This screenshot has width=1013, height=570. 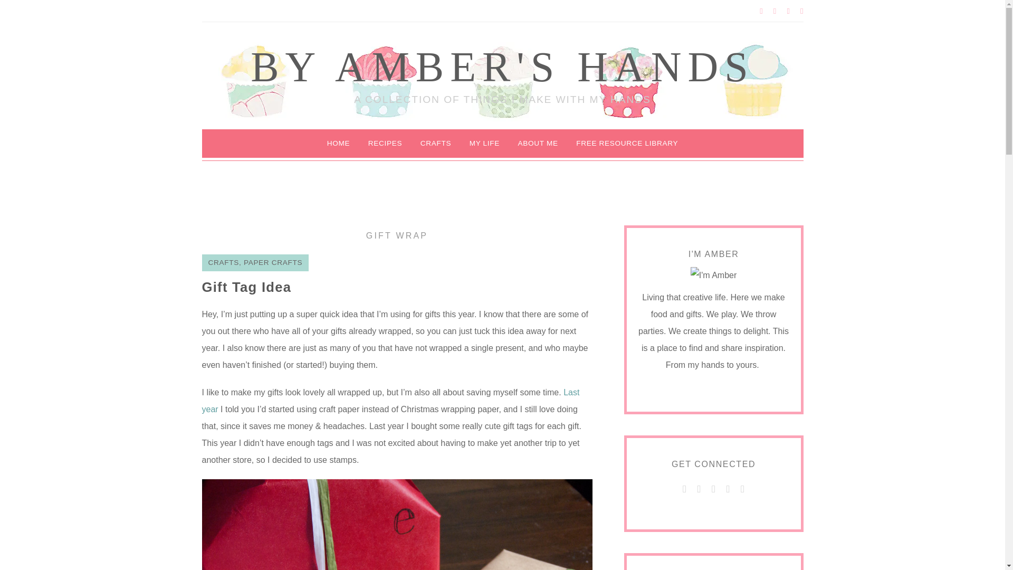 I want to click on HOME, so click(x=339, y=144).